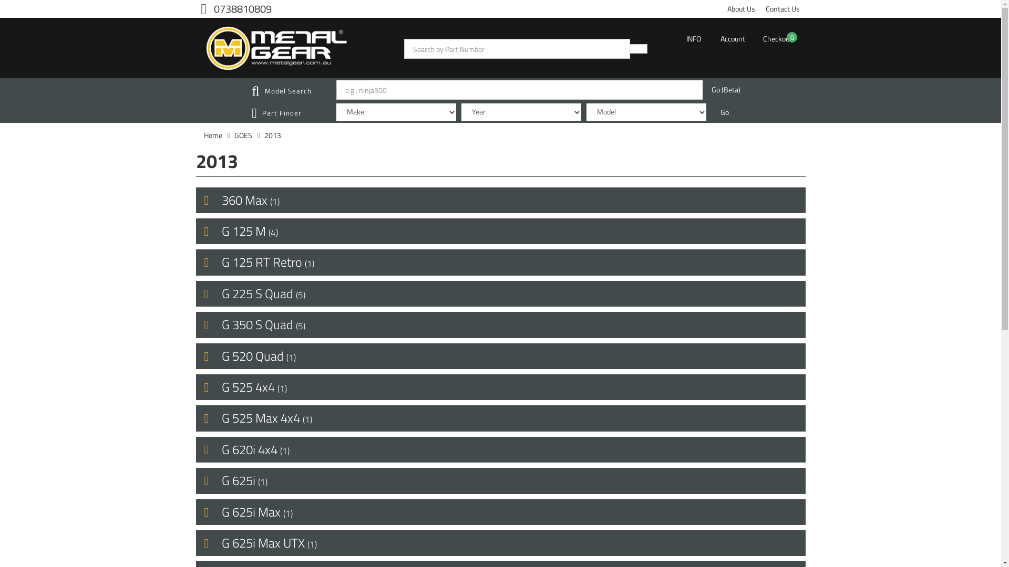 This screenshot has width=1009, height=567. Describe the element at coordinates (725, 112) in the screenshot. I see `Go` at that location.